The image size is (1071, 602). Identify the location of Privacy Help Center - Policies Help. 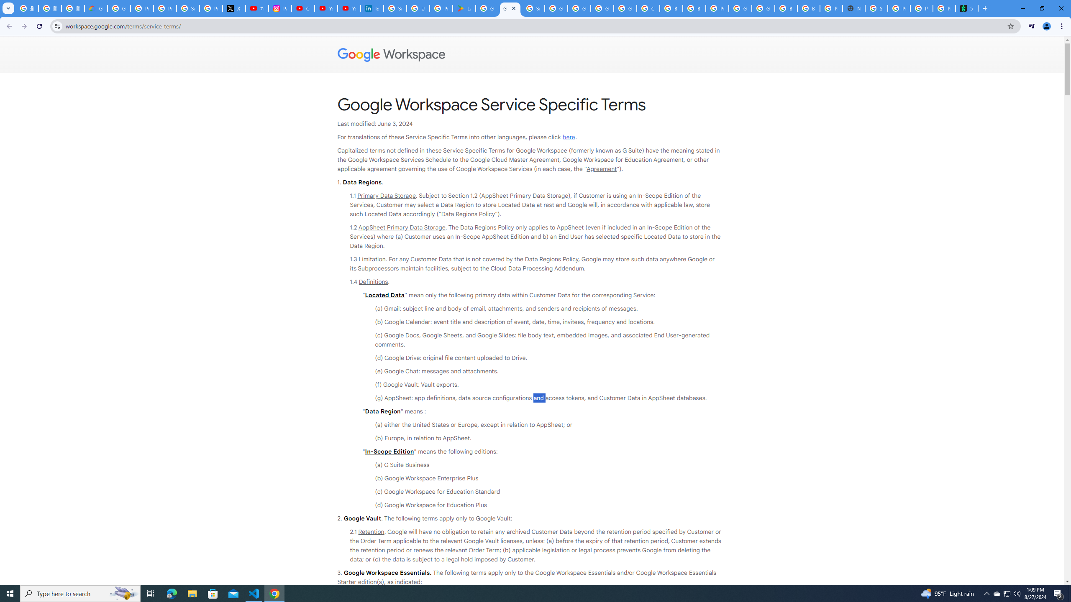
(165, 8).